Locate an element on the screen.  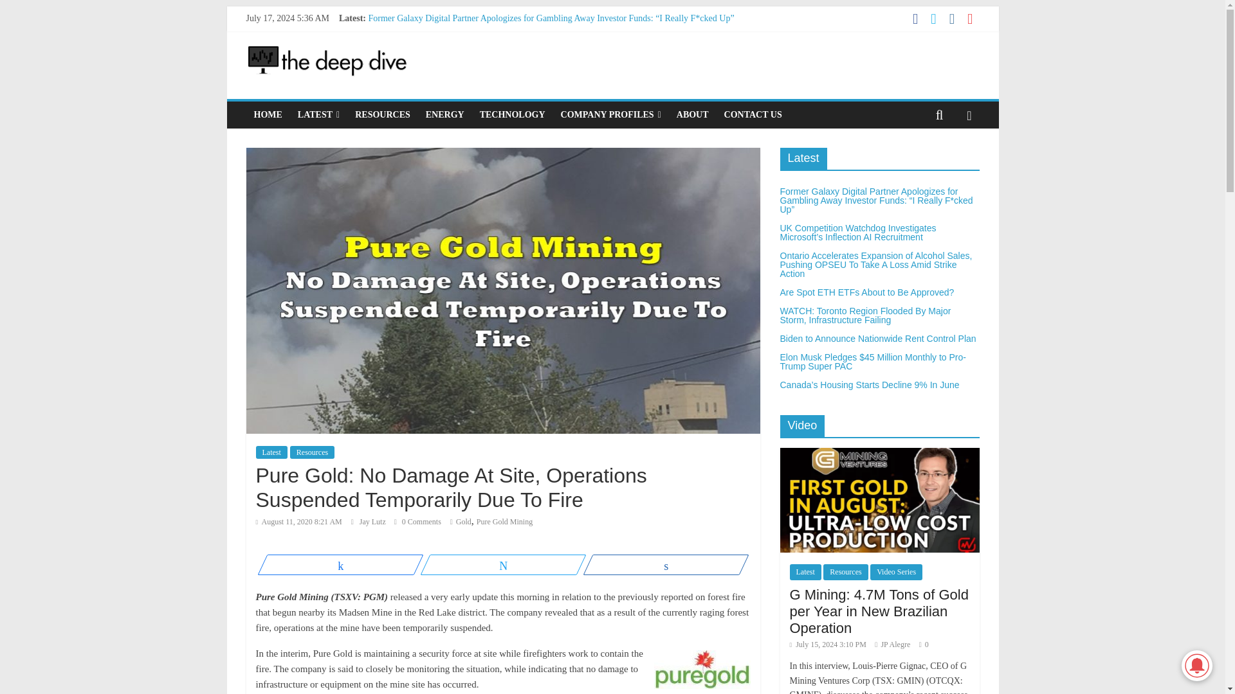
CONTACT US is located at coordinates (753, 114).